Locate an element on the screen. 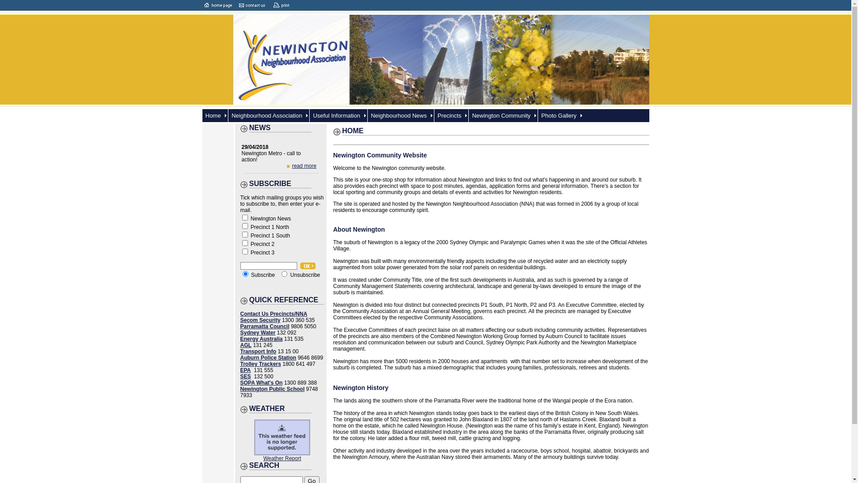 The height and width of the screenshot is (483, 858). SES is located at coordinates (257, 380).